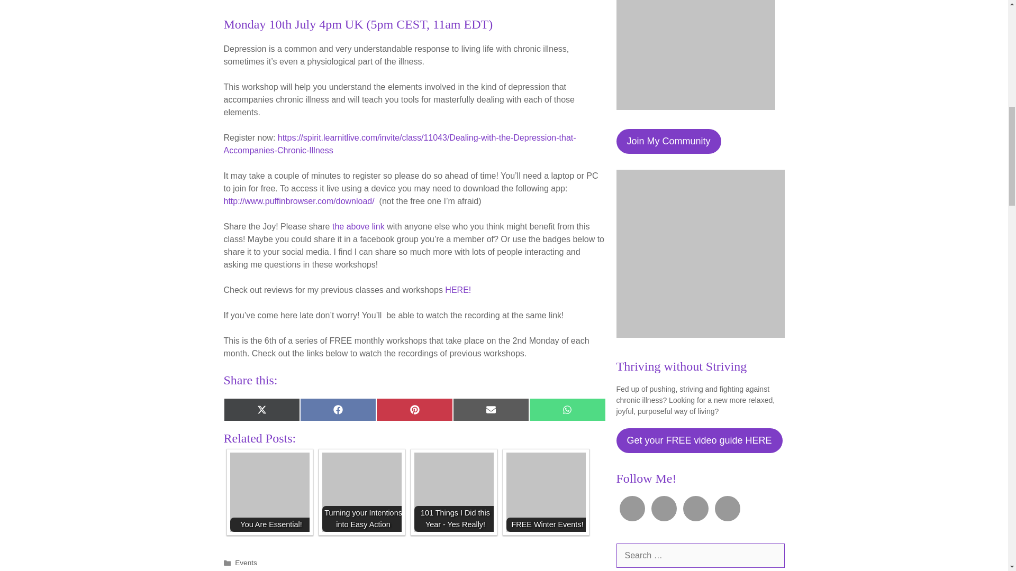  What do you see at coordinates (567, 409) in the screenshot?
I see `Share on WhatsApp` at bounding box center [567, 409].